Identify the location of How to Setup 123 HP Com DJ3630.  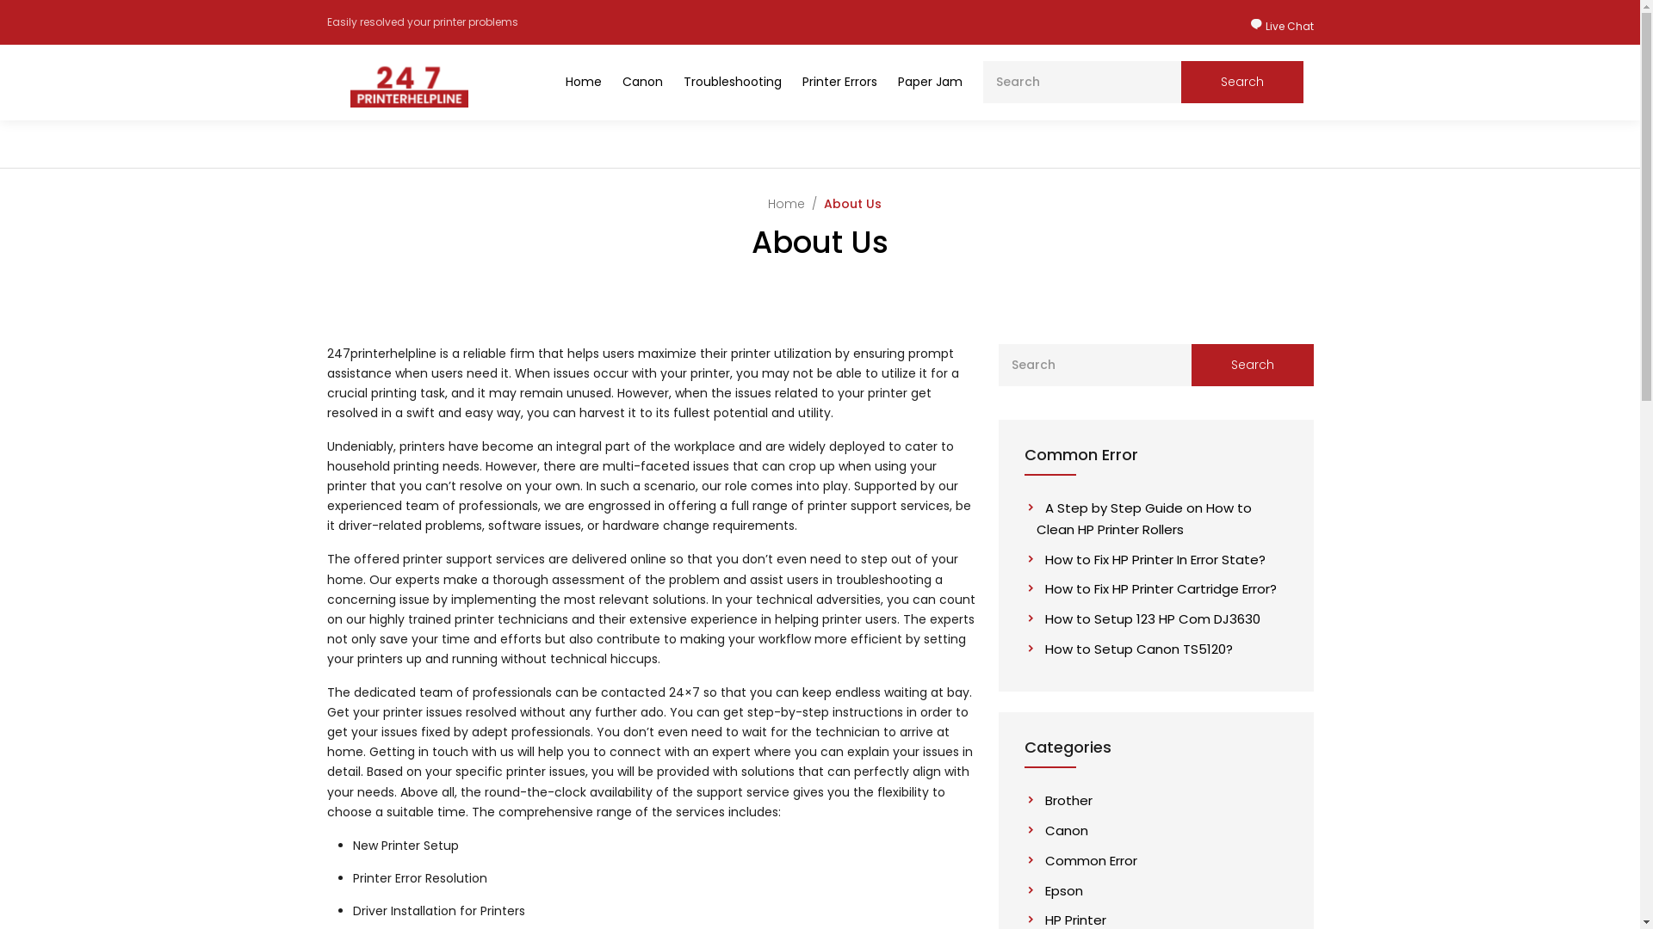
(1148, 619).